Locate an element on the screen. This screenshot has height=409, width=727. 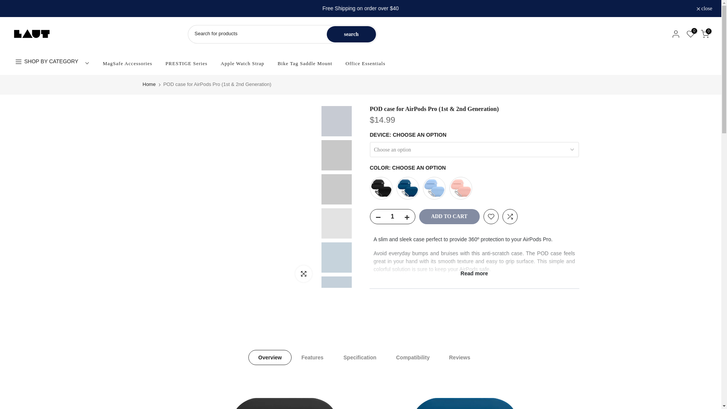
Charcoal is located at coordinates (381, 188).